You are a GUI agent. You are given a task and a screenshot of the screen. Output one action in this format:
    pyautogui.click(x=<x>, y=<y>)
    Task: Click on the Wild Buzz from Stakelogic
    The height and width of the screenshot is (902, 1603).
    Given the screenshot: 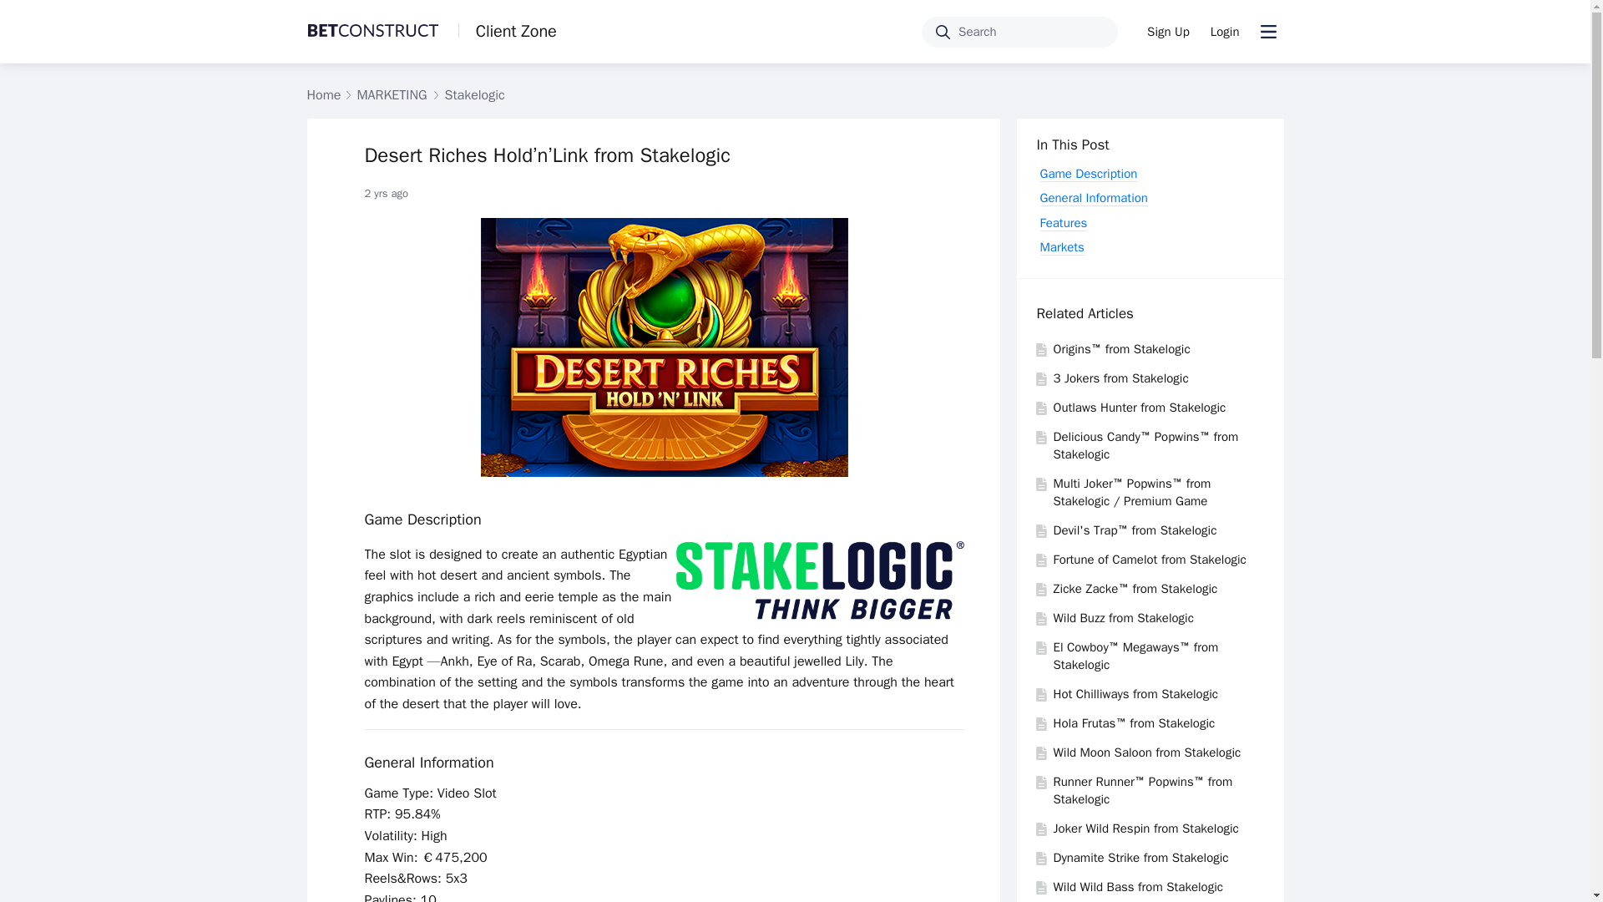 What is the action you would take?
    pyautogui.click(x=1124, y=618)
    